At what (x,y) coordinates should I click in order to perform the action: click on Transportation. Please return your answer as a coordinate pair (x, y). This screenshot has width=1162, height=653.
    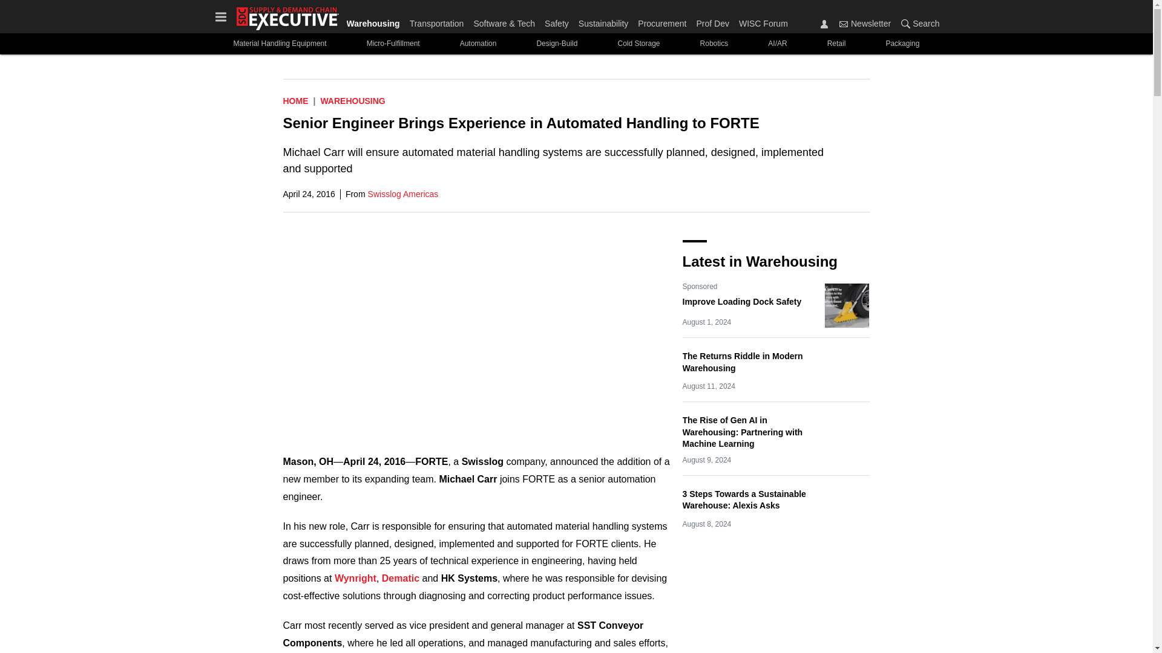
    Looking at the image, I should click on (437, 21).